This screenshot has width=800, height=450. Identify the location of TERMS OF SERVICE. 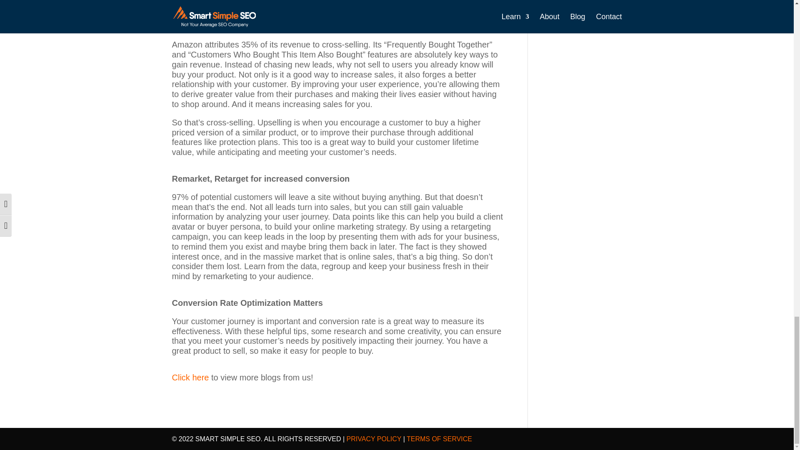
(438, 439).